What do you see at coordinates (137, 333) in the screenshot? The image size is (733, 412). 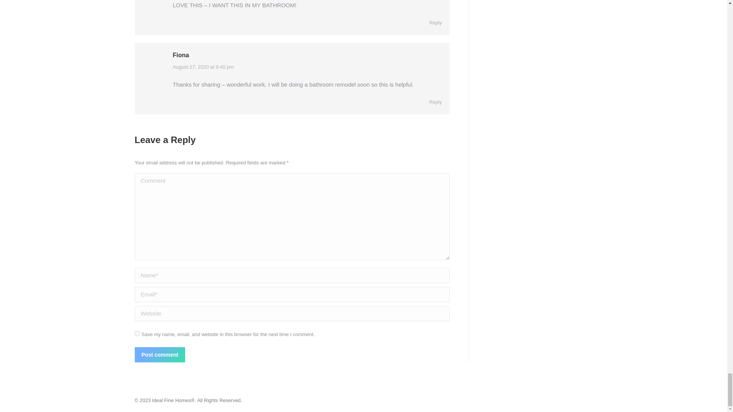 I see `yes` at bounding box center [137, 333].